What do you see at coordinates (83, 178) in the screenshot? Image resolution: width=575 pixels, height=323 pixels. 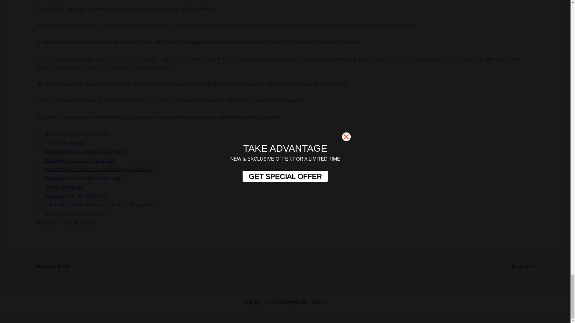 I see `Instapage Permanently Delete Page` at bounding box center [83, 178].